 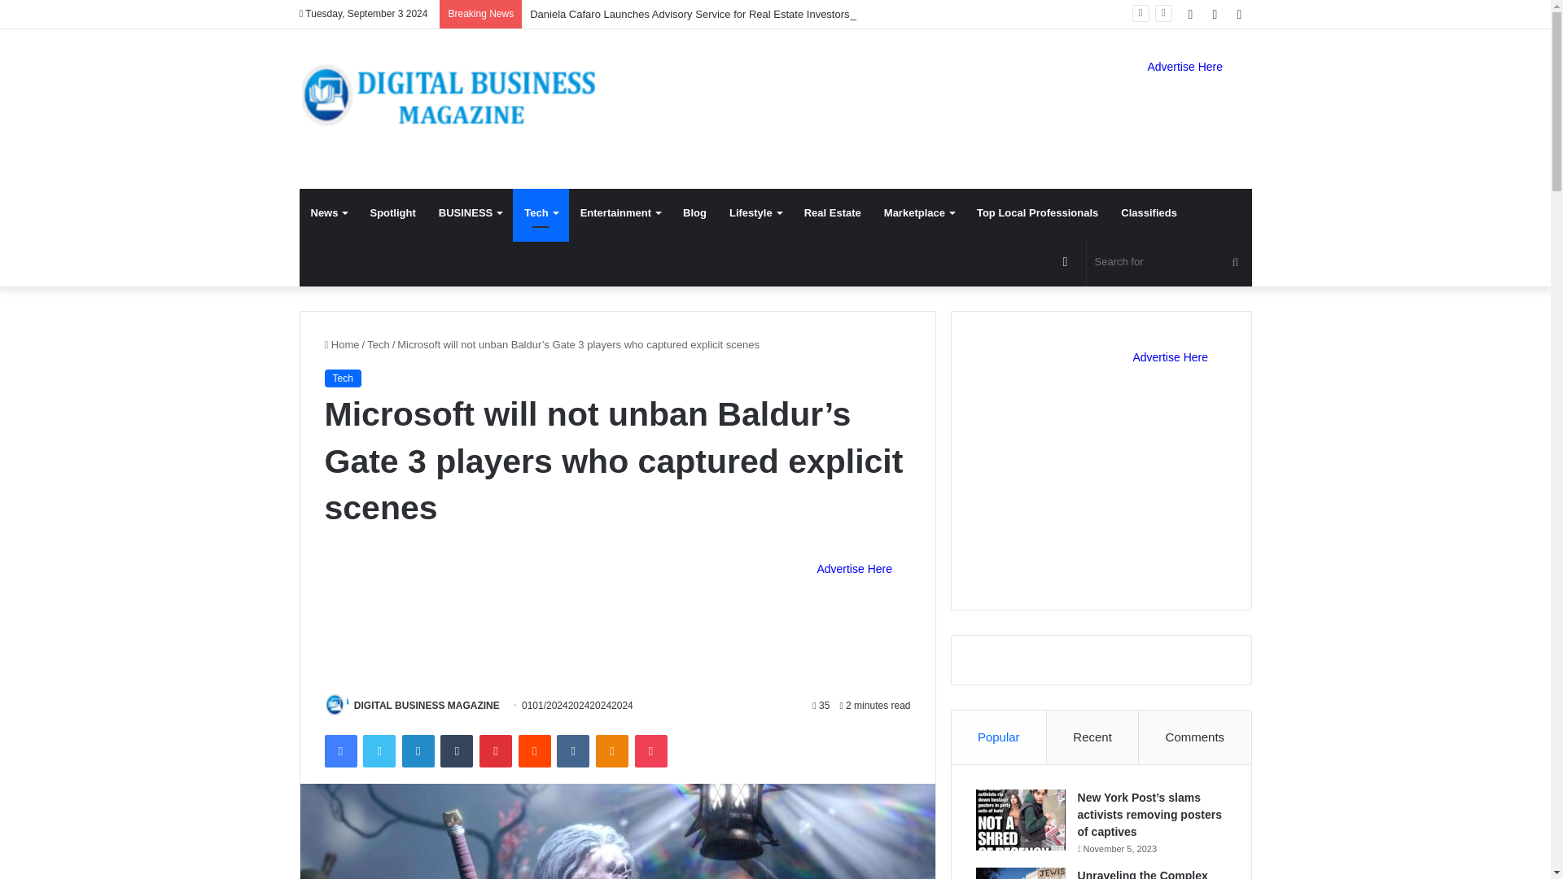 What do you see at coordinates (329, 213) in the screenshot?
I see `News` at bounding box center [329, 213].